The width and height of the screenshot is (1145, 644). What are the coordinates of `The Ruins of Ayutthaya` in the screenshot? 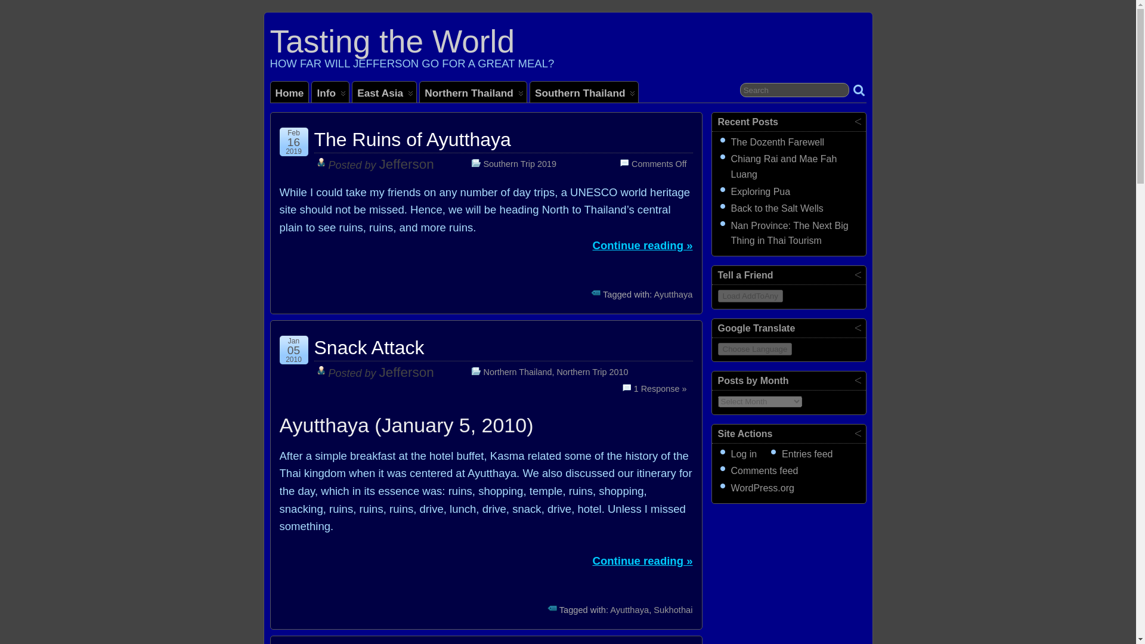 It's located at (412, 140).